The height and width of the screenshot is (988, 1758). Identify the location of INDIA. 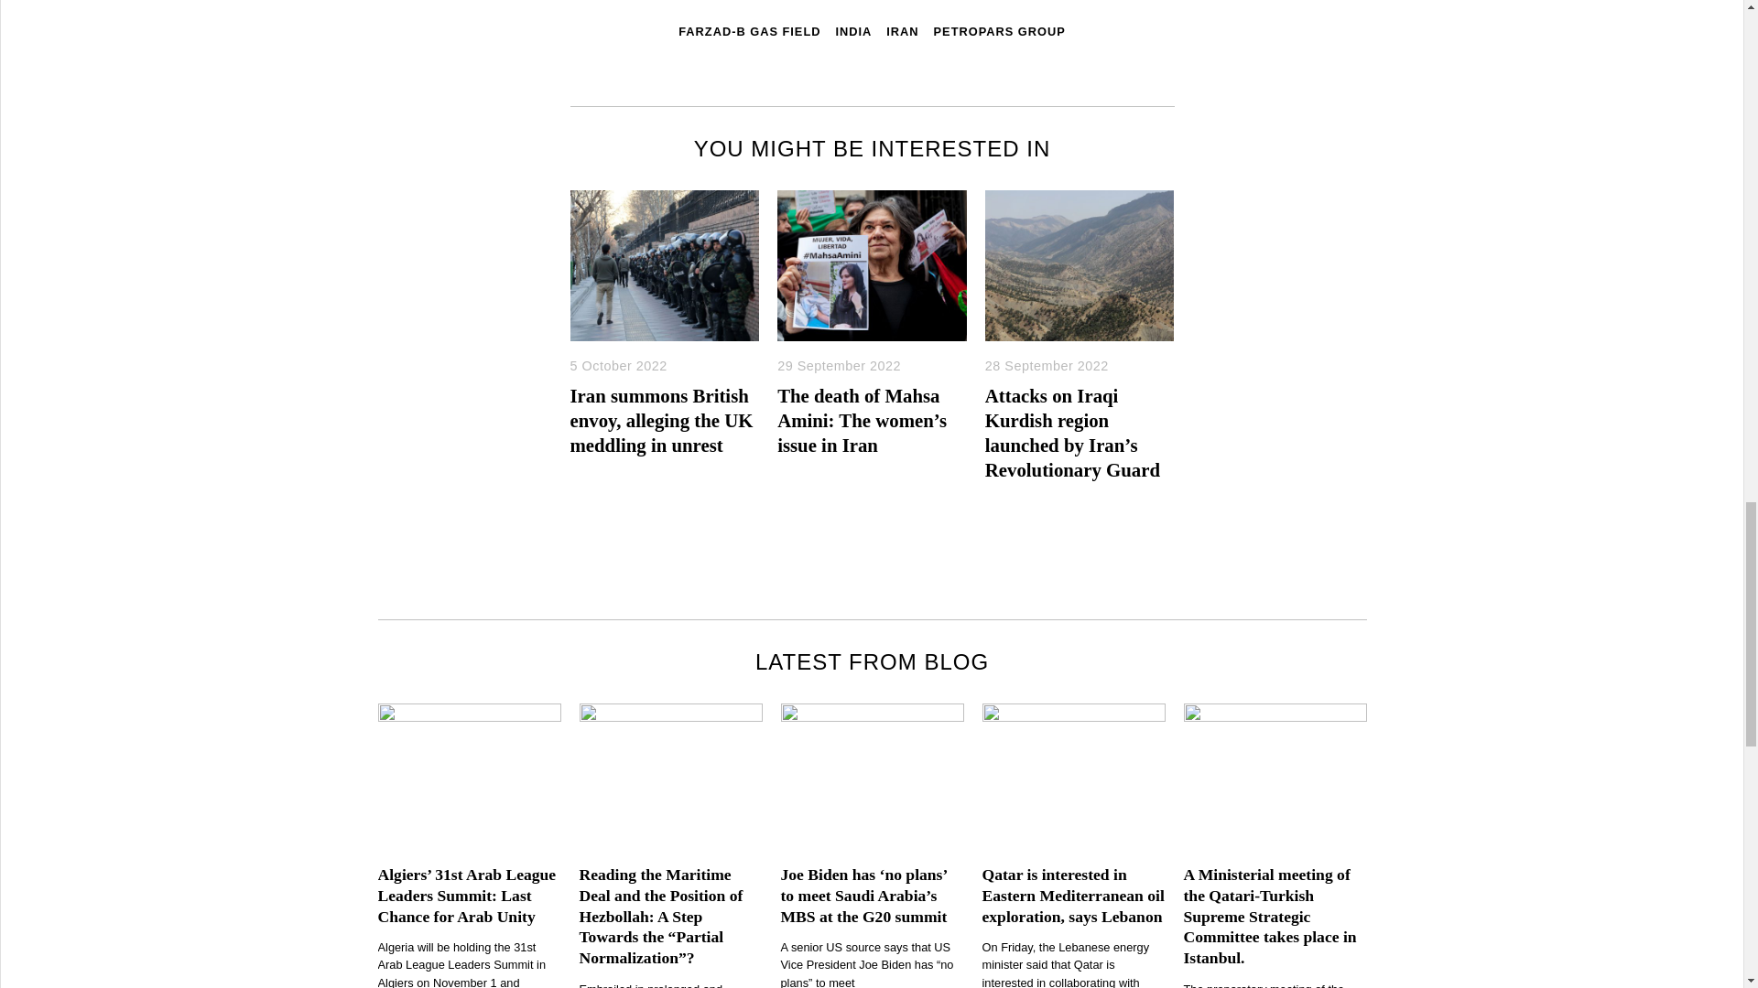
(853, 30).